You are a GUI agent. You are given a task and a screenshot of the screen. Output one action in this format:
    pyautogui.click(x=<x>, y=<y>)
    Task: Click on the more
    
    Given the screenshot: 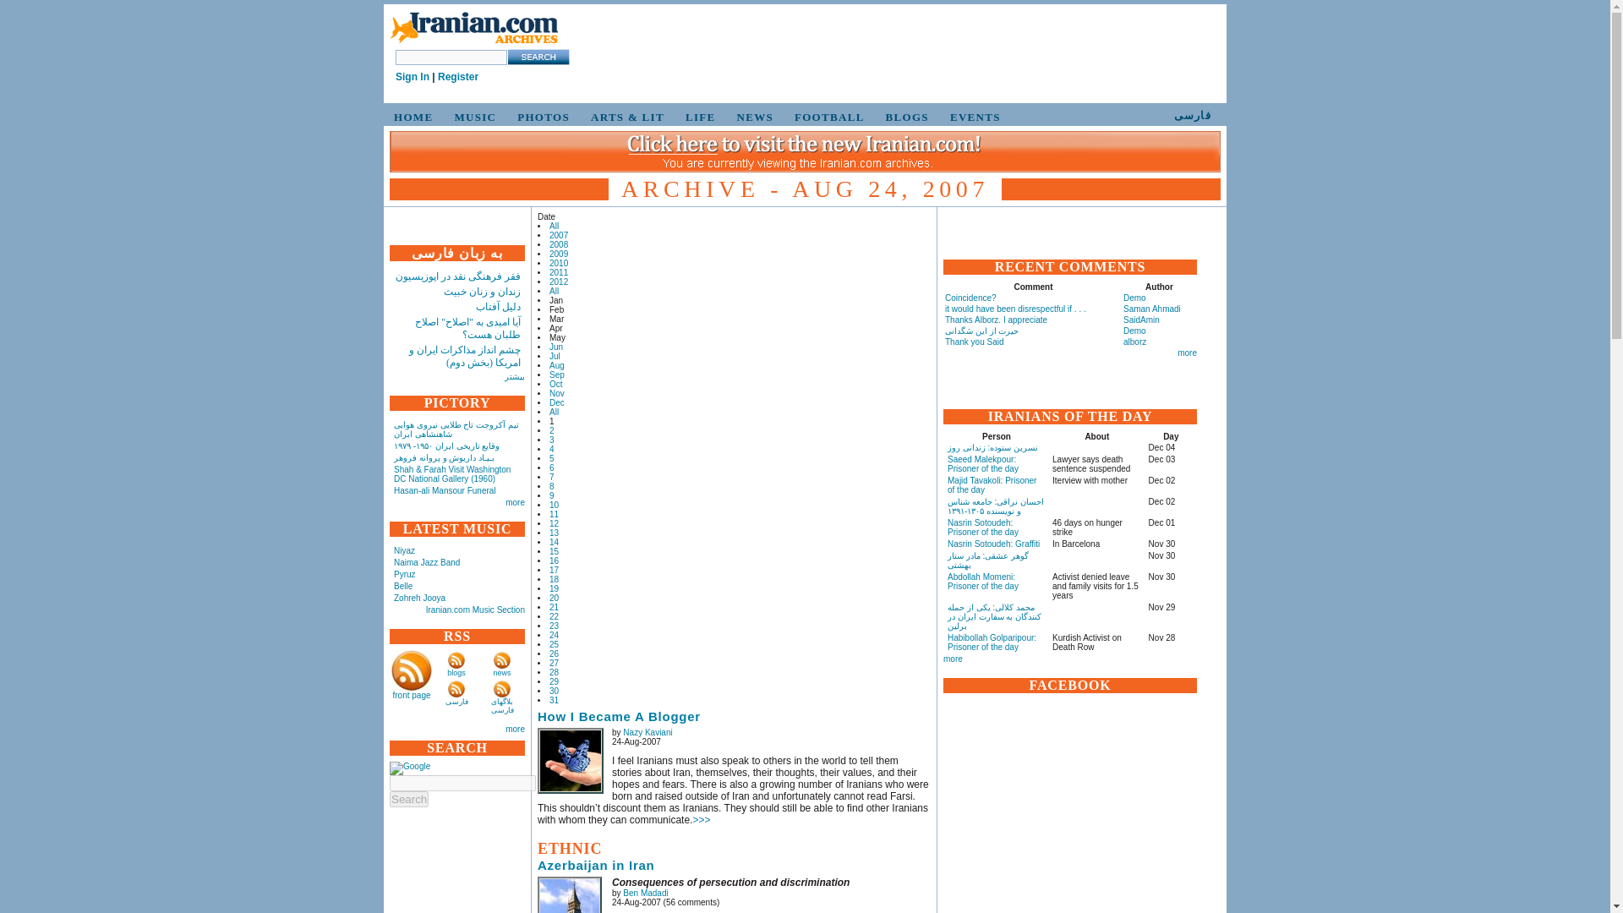 What is the action you would take?
    pyautogui.click(x=514, y=502)
    